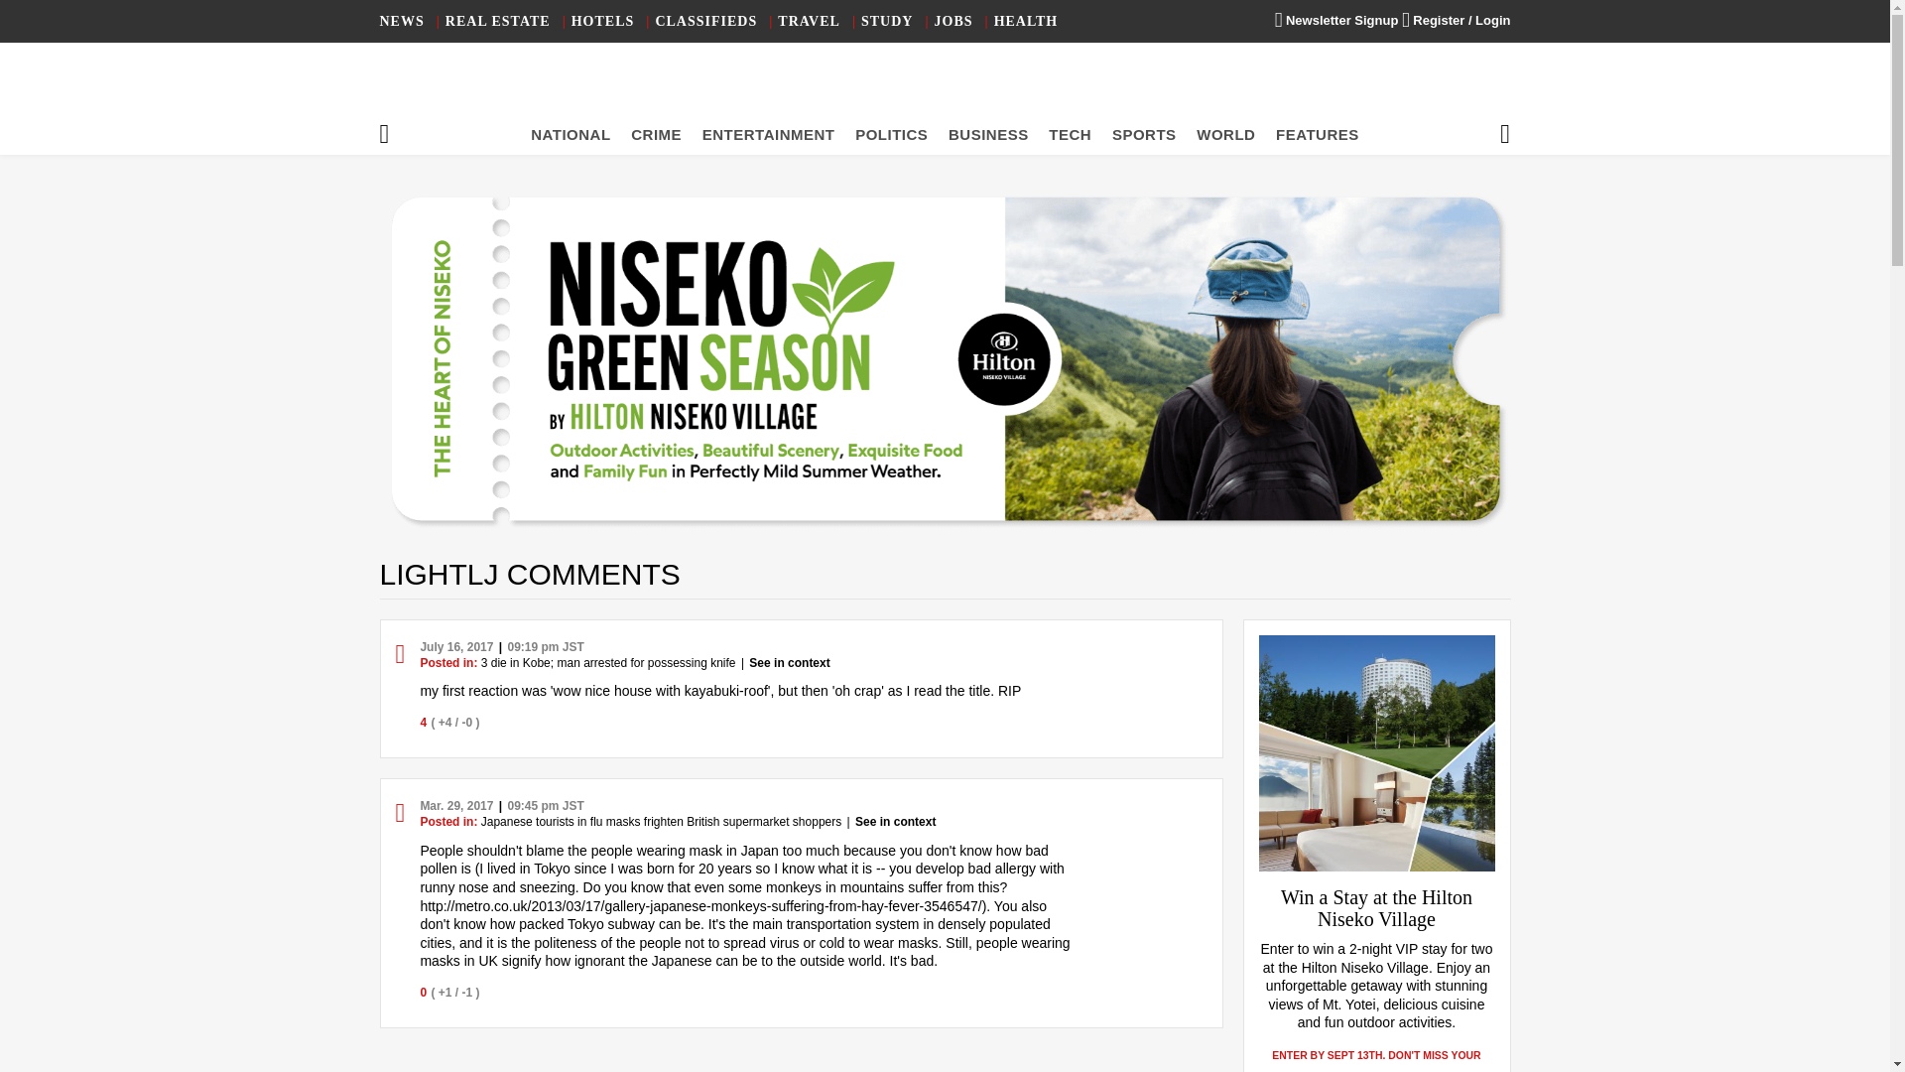 This screenshot has height=1072, width=1905. I want to click on STUDY, so click(886, 22).